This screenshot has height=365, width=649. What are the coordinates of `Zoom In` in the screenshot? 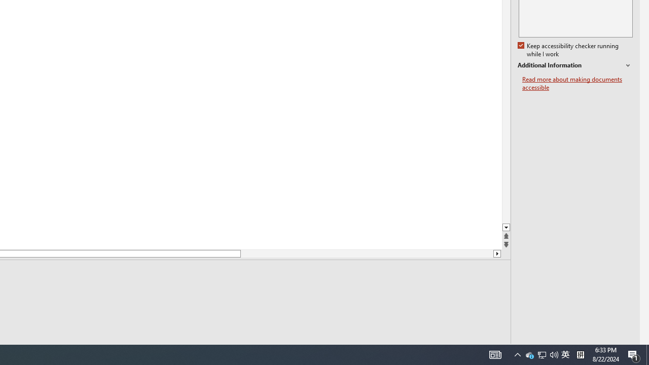 It's located at (628, 351).